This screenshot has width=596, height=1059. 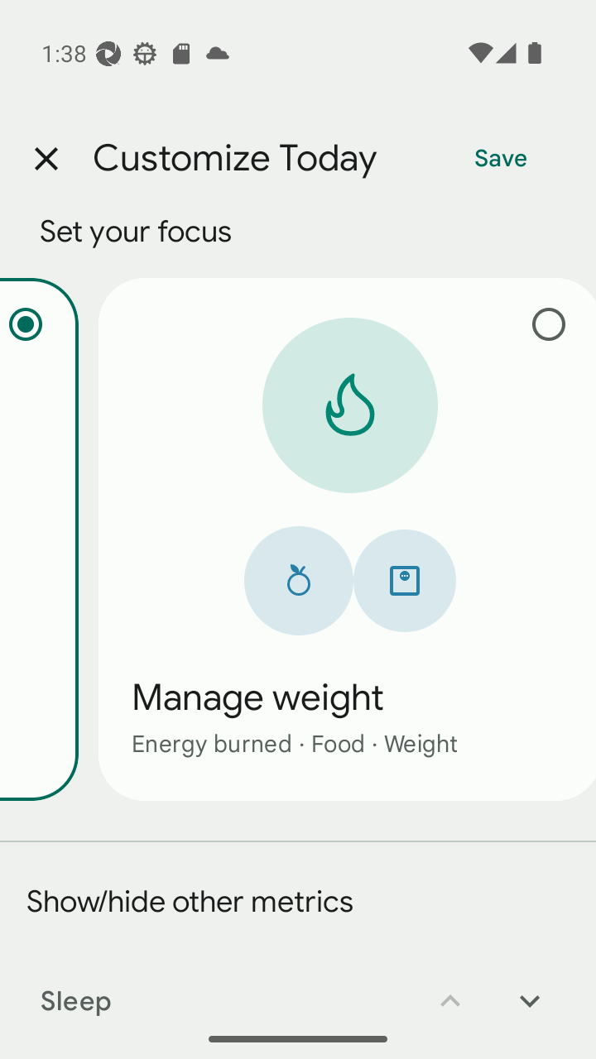 What do you see at coordinates (450, 990) in the screenshot?
I see `Move Sleep up` at bounding box center [450, 990].